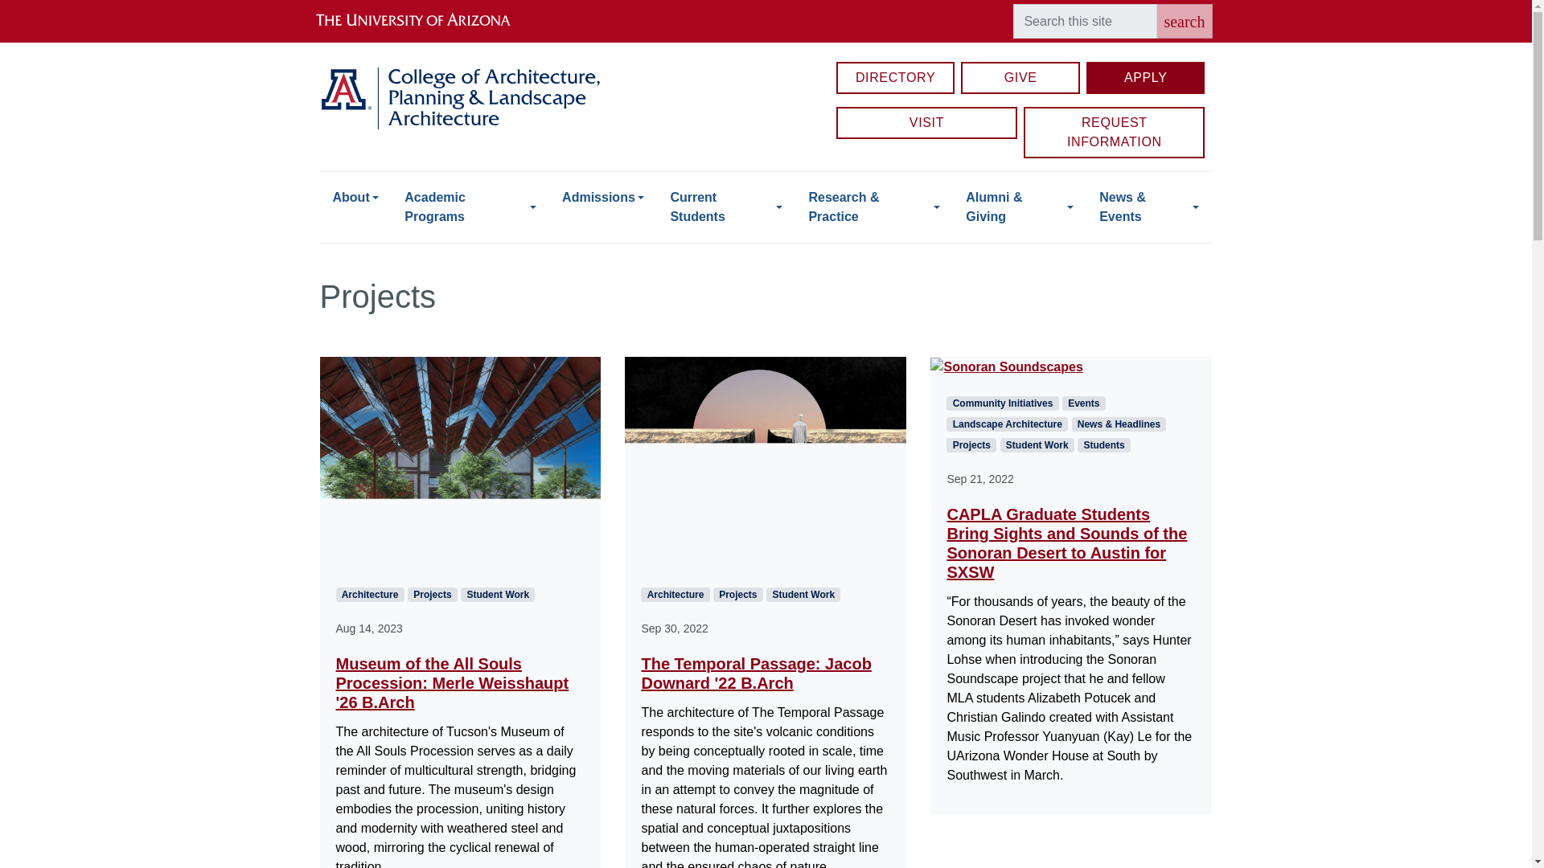 The width and height of the screenshot is (1544, 868). What do you see at coordinates (896, 77) in the screenshot?
I see `DIRECTORY` at bounding box center [896, 77].